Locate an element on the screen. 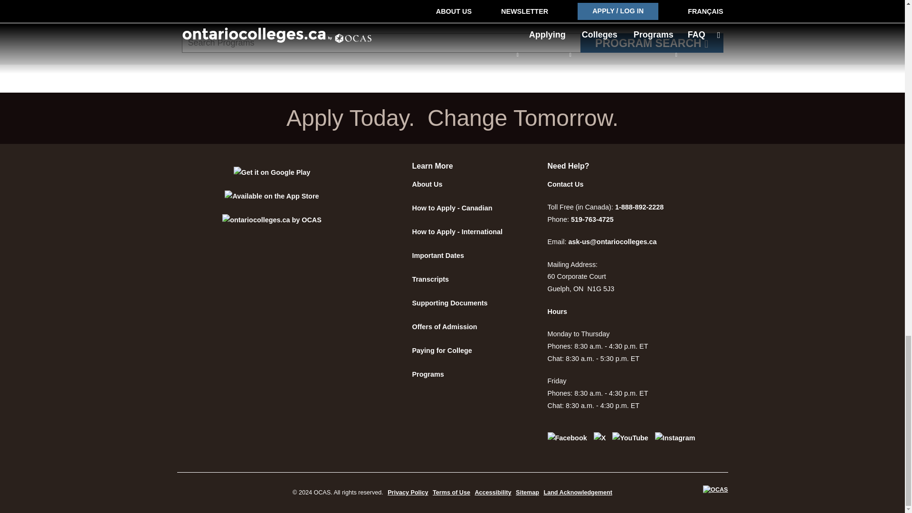 The width and height of the screenshot is (912, 513). How to Send Your Supporting Documents to Ontario Colleges is located at coordinates (450, 303).